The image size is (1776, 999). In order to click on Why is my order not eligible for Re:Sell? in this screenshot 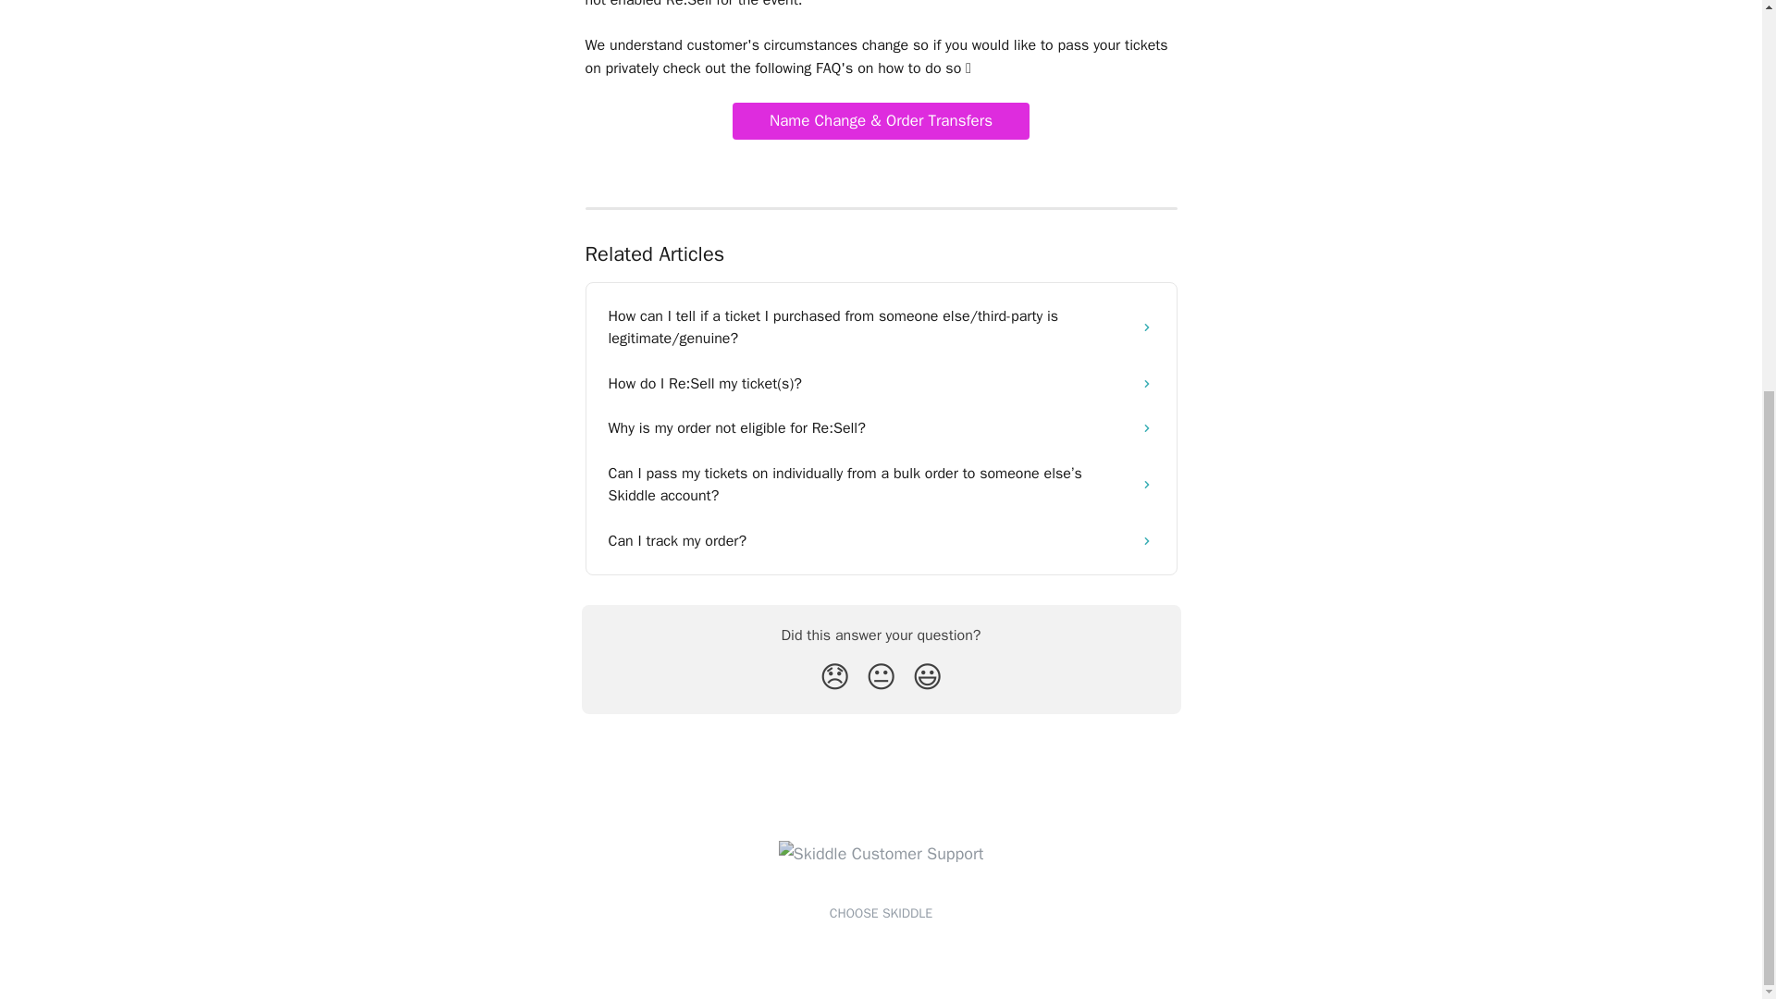, I will do `click(881, 427)`.